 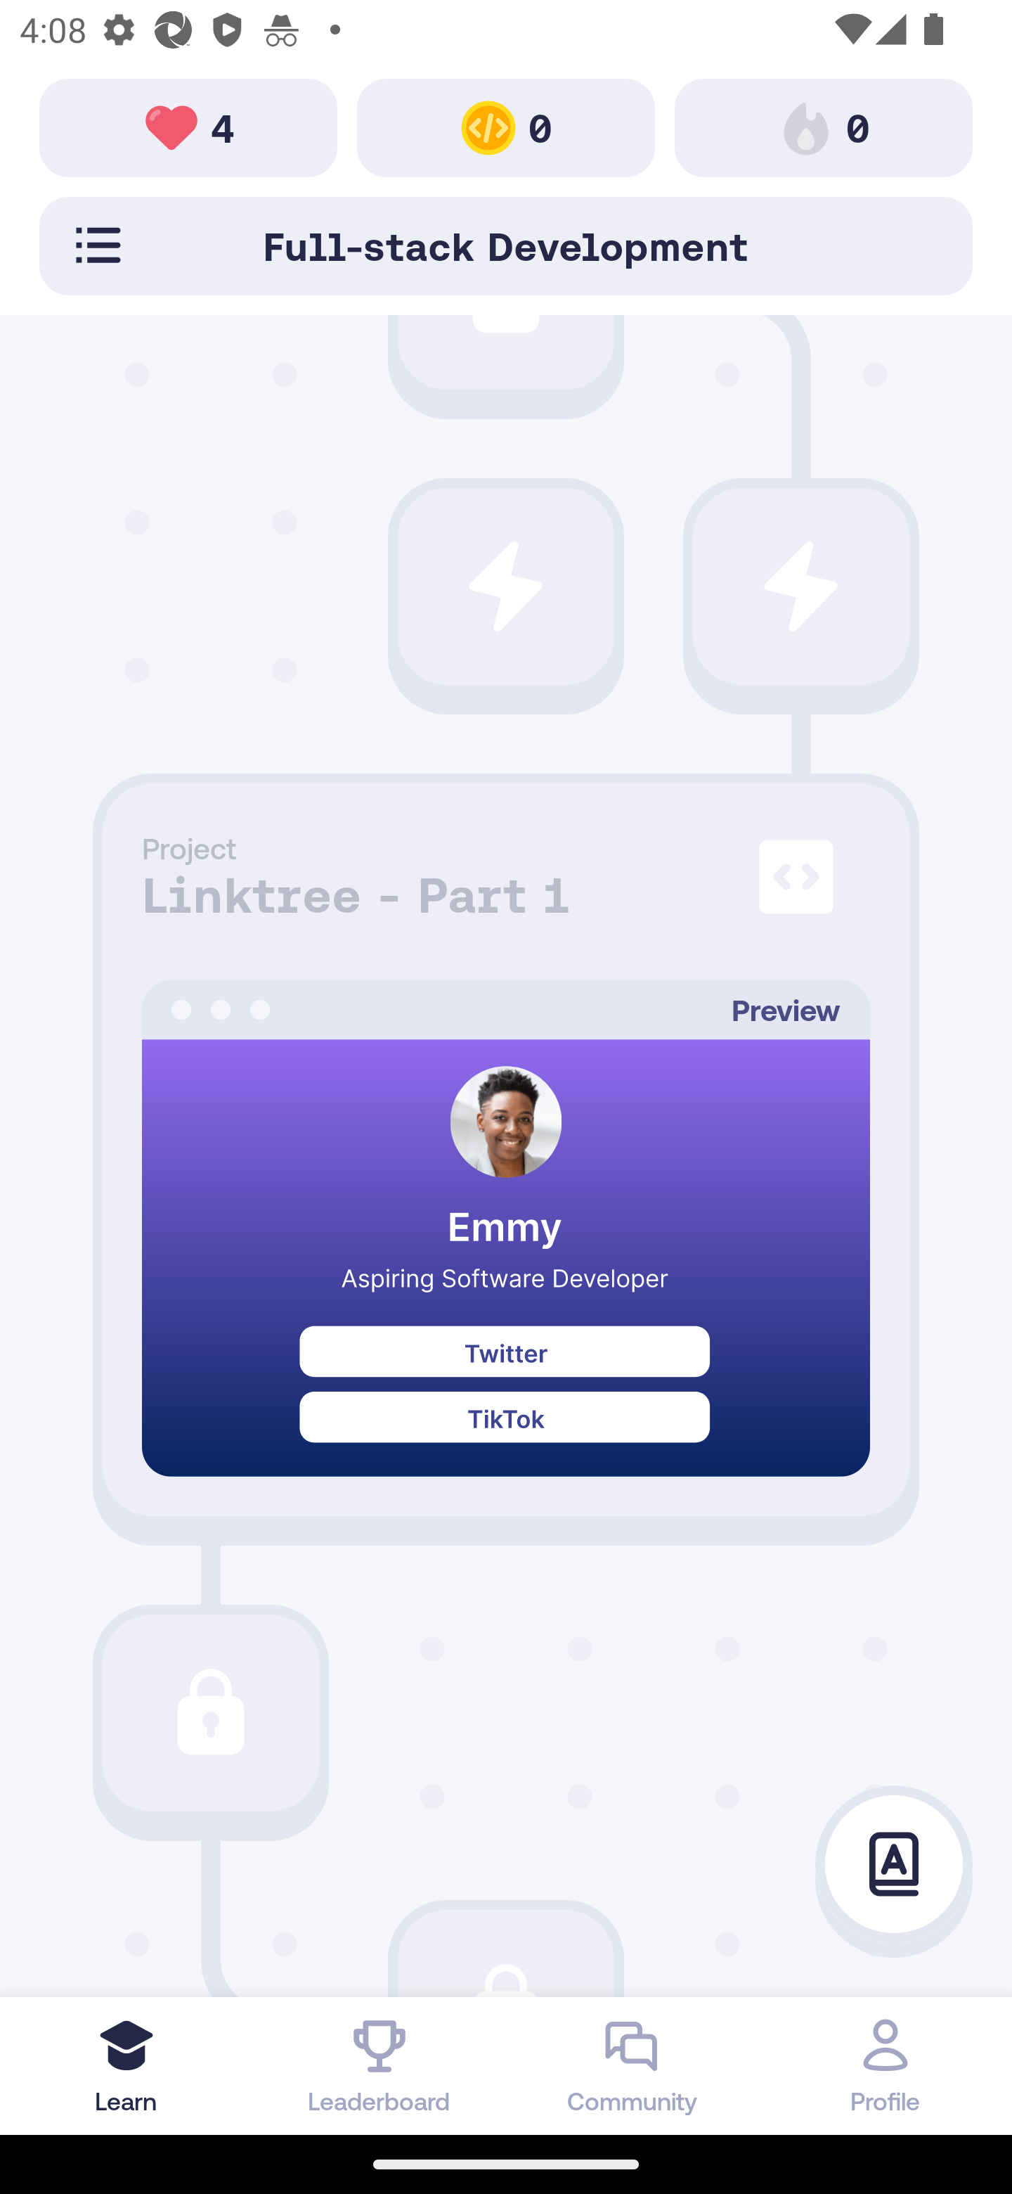 What do you see at coordinates (506, 127) in the screenshot?
I see `Path Toolbar Image 0` at bounding box center [506, 127].